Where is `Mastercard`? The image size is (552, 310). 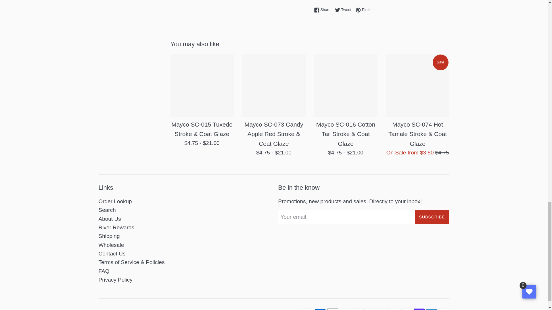
Mastercard is located at coordinates (394, 309).